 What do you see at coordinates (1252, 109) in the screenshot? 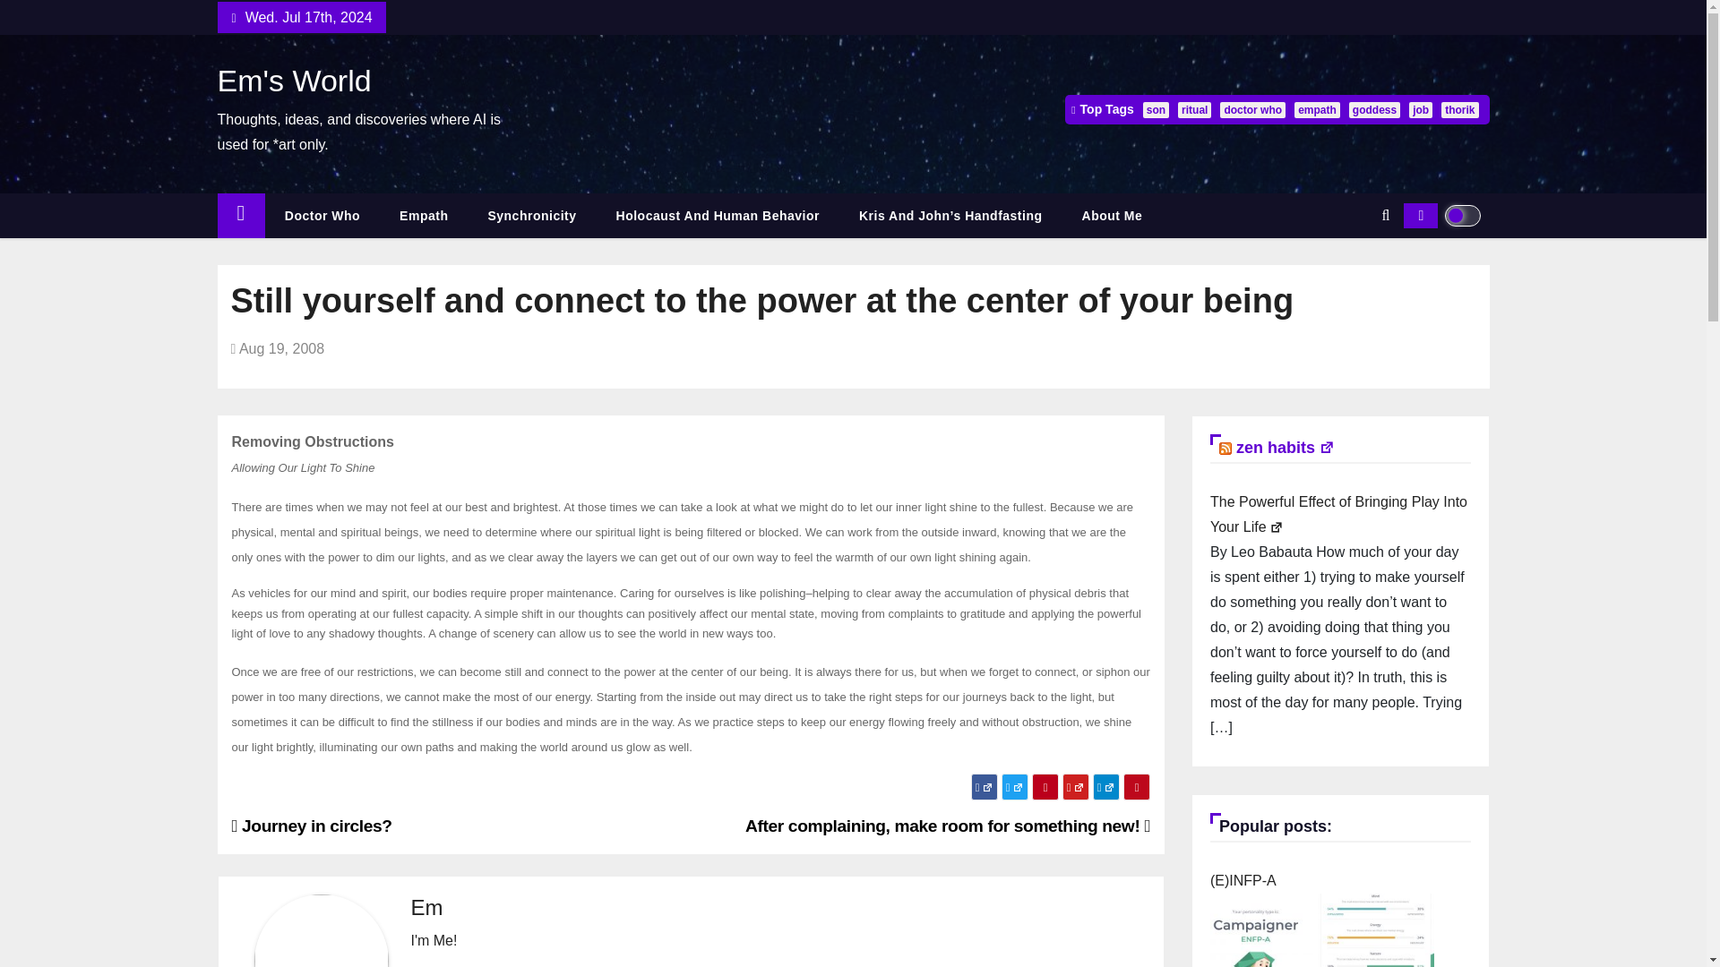
I see `doctor who` at bounding box center [1252, 109].